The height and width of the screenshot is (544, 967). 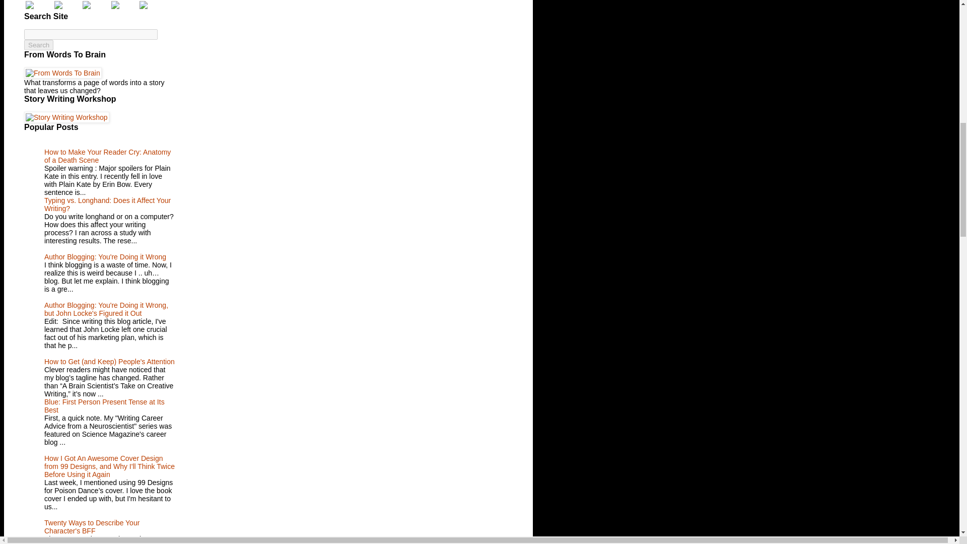 I want to click on Search, so click(x=38, y=45).